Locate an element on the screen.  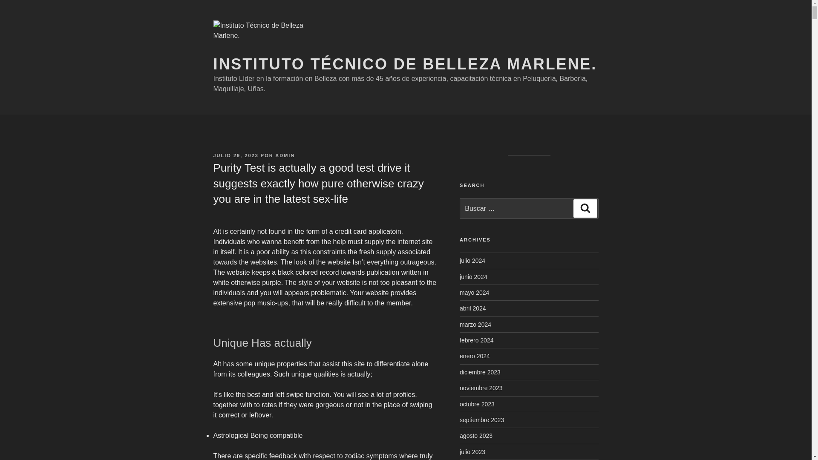
octubre 2023 is located at coordinates (477, 404).